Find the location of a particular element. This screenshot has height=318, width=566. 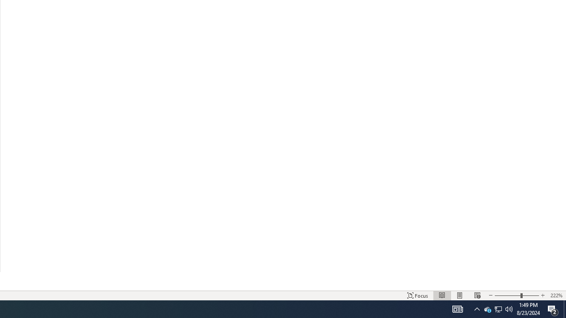

Web Layout is located at coordinates (477, 295).